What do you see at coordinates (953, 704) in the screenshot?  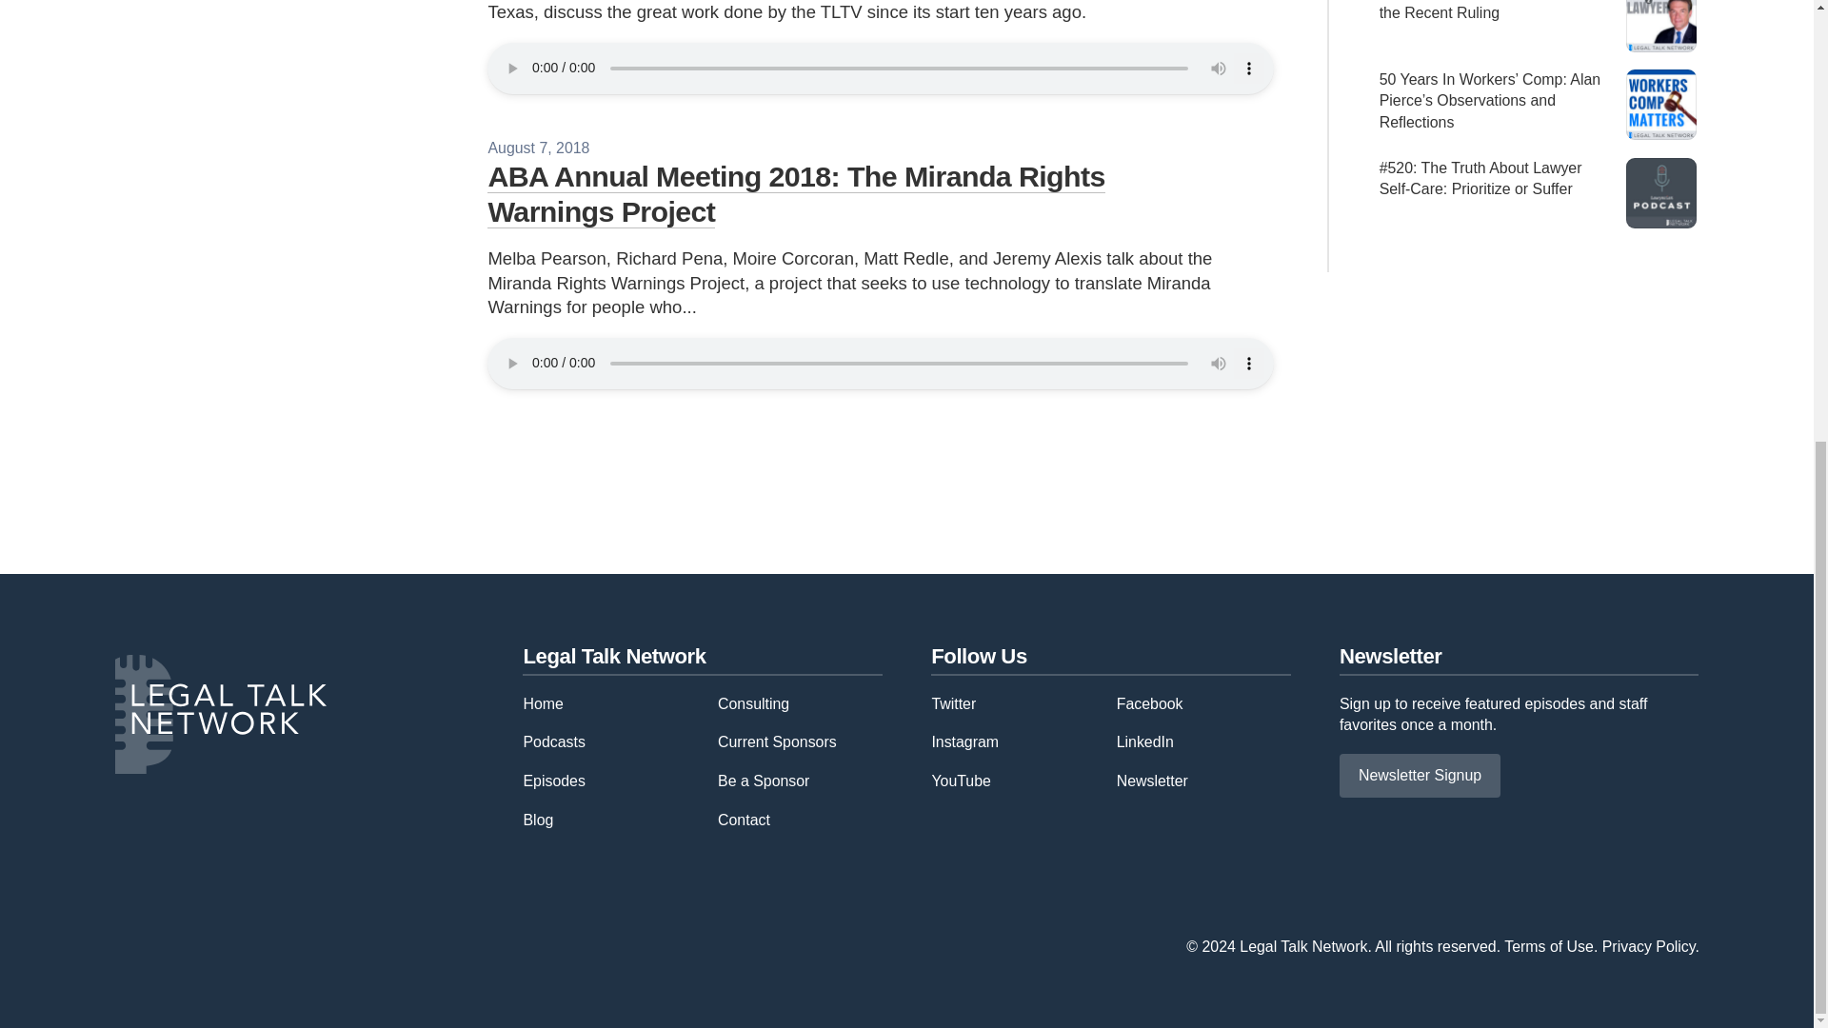 I see `Twitter` at bounding box center [953, 704].